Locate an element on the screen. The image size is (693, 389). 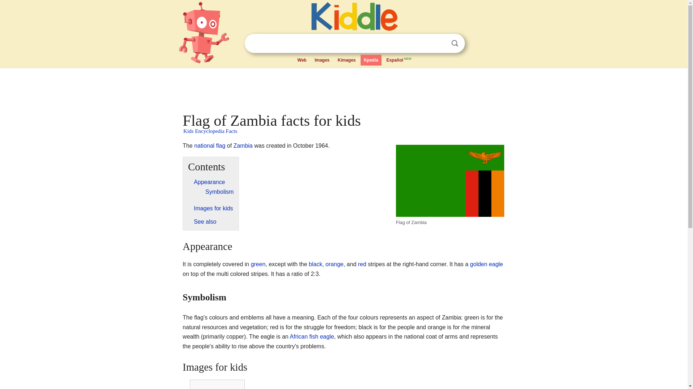
red is located at coordinates (362, 264).